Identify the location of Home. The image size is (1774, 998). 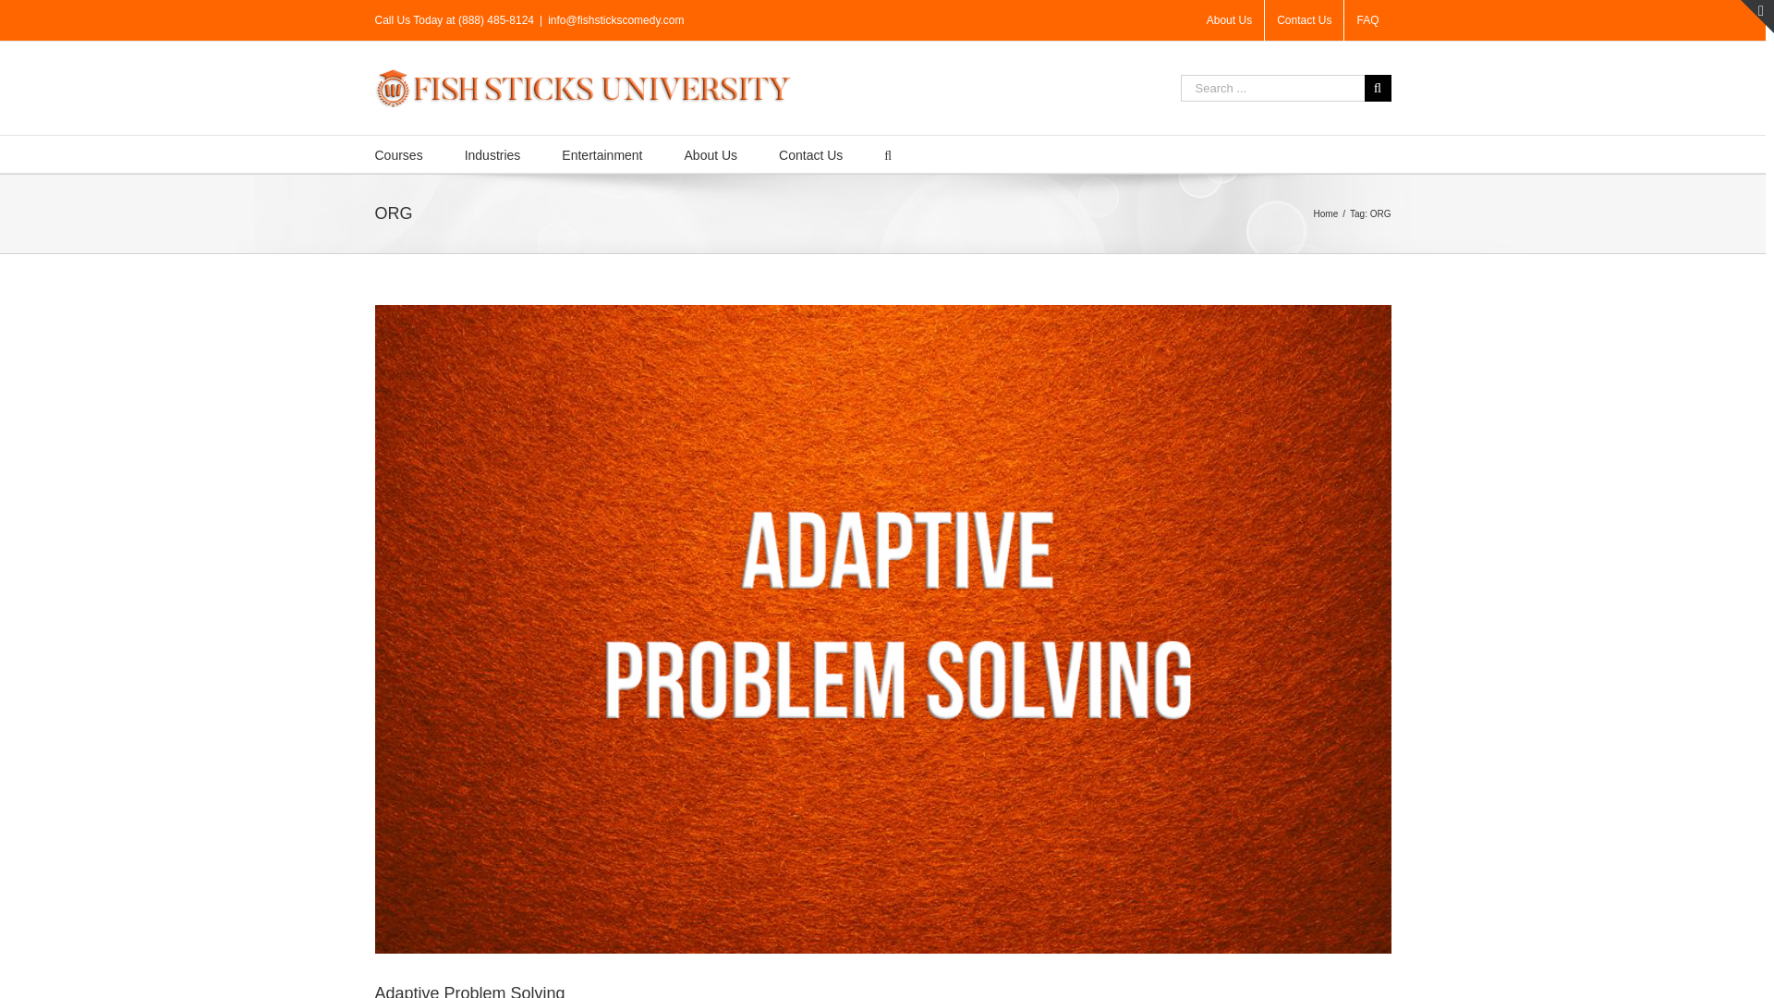
(1327, 213).